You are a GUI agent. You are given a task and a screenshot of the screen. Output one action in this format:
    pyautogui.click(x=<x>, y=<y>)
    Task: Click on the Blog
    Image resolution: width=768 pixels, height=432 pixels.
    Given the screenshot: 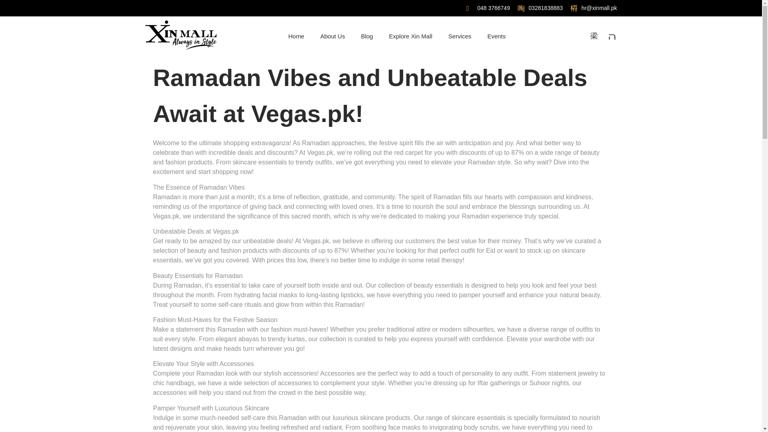 What is the action you would take?
    pyautogui.click(x=366, y=36)
    